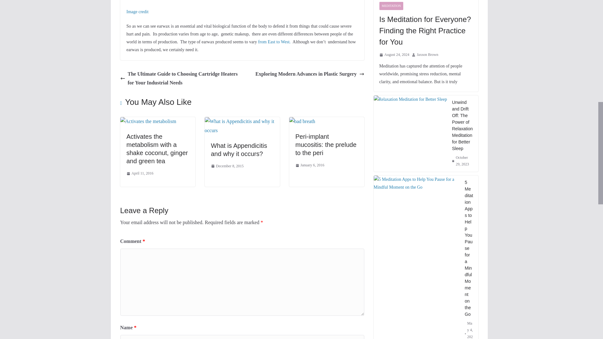 The width and height of the screenshot is (603, 339). What do you see at coordinates (310, 74) in the screenshot?
I see `Exploring Modern Advances in Plastic Surgery` at bounding box center [310, 74].